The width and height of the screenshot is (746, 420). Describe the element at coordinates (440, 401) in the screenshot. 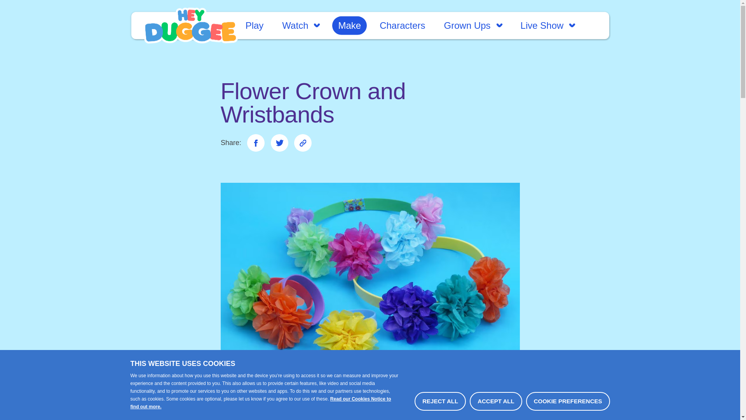

I see `REJECT ALL` at that location.